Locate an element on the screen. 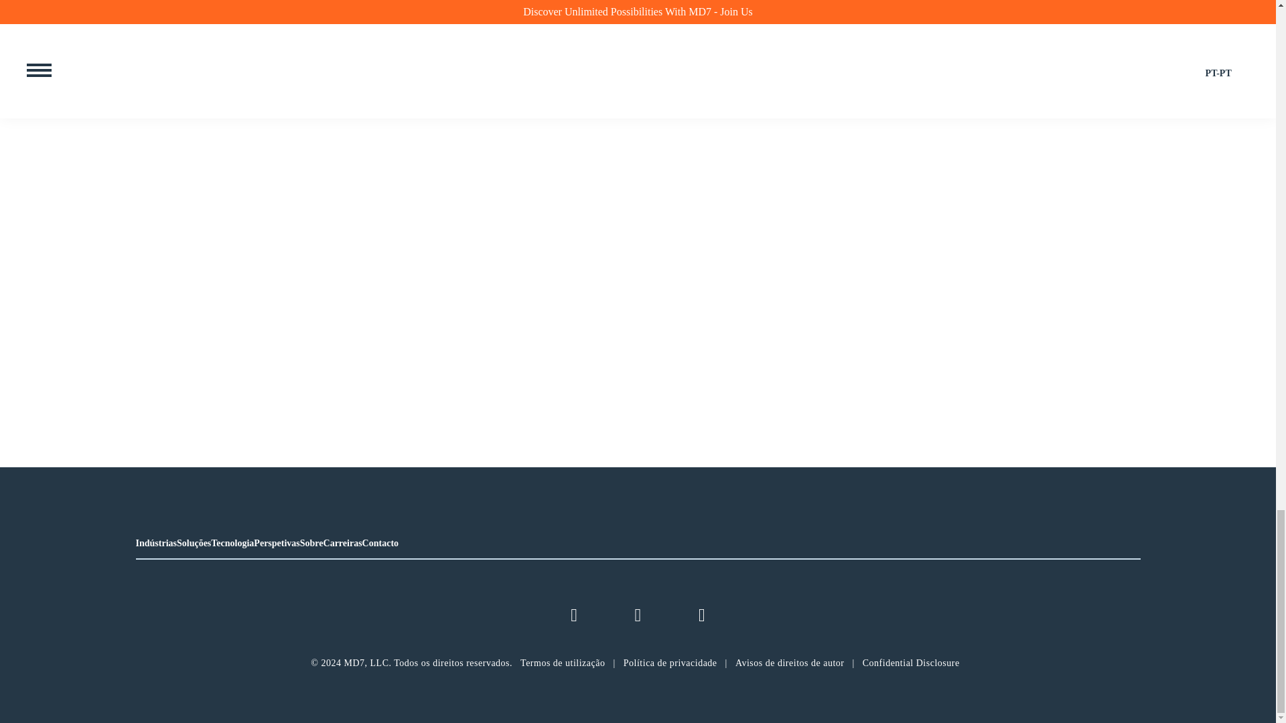  Carreiras is located at coordinates (343, 542).